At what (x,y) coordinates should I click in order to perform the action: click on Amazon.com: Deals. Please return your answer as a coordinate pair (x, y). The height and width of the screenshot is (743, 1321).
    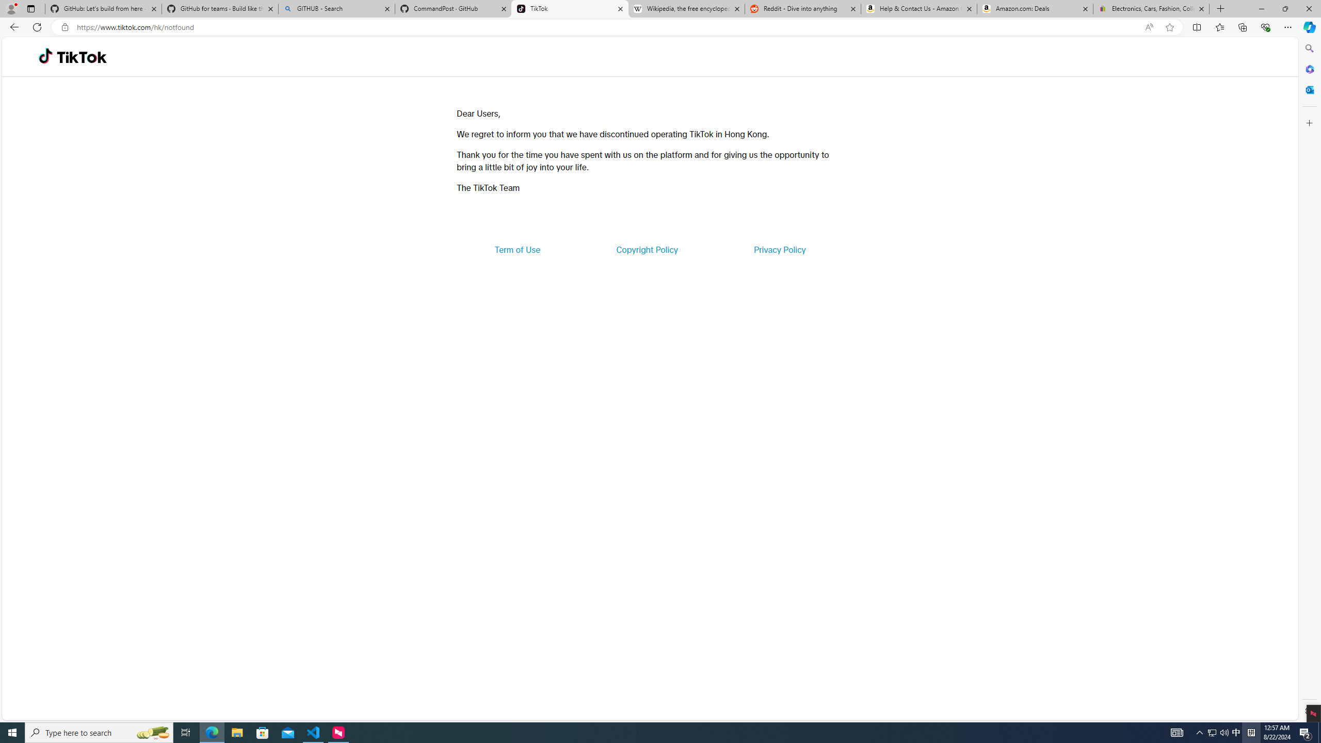
    Looking at the image, I should click on (1035, 9).